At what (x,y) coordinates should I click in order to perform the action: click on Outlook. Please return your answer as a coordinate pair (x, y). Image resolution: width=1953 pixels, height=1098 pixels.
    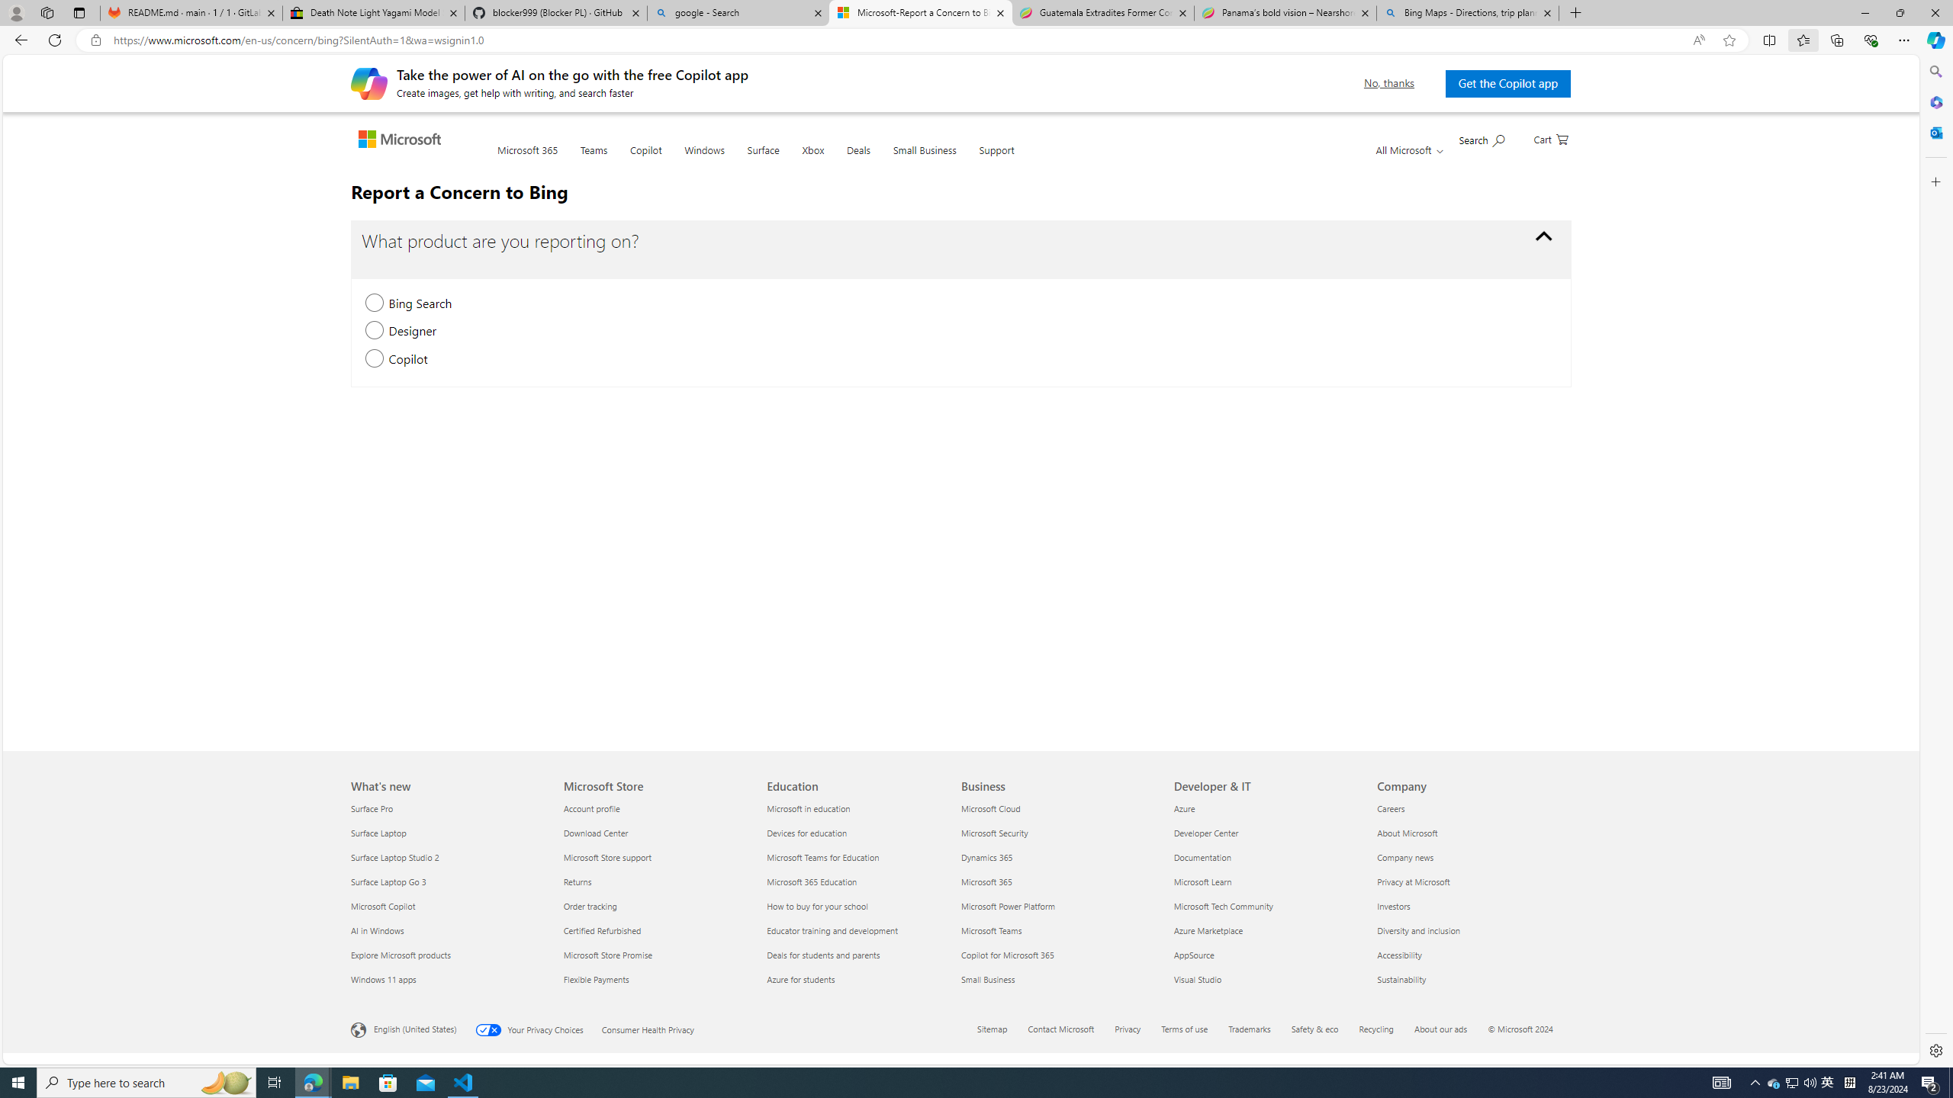
    Looking at the image, I should click on (1935, 132).